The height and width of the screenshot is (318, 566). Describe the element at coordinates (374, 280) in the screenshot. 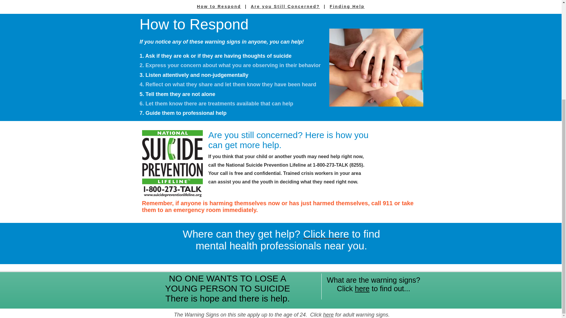

I see `What are the warning signs?` at that location.